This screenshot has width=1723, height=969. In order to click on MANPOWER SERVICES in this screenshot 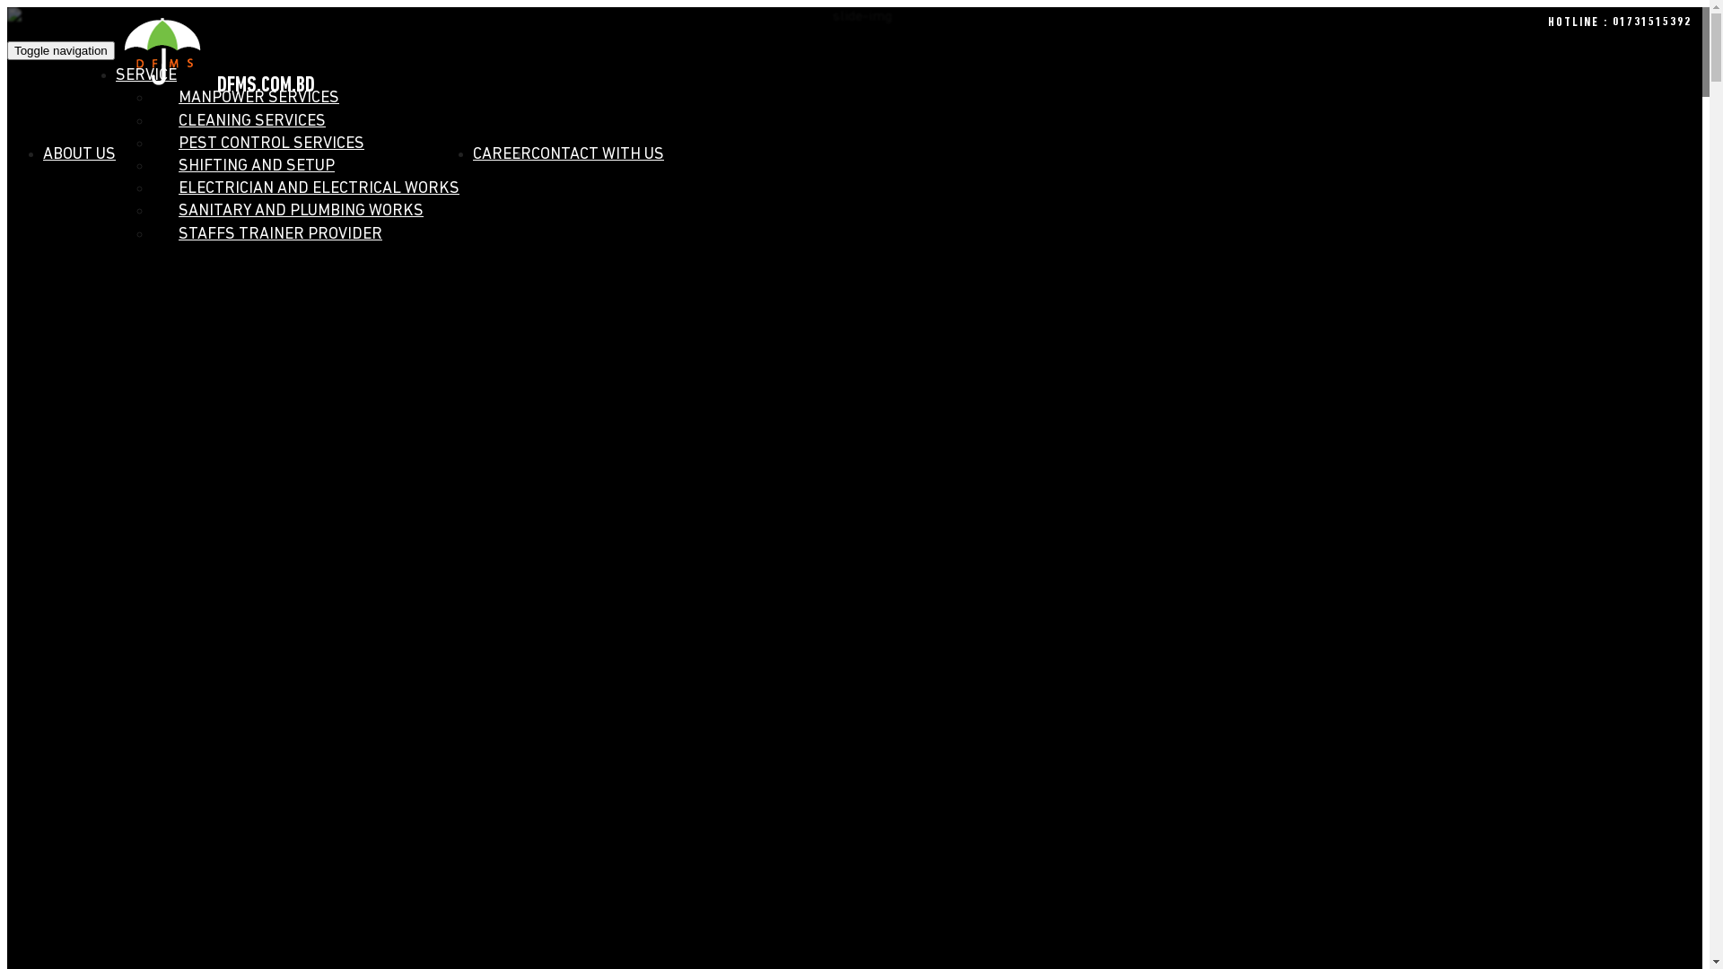, I will do `click(252, 99)`.